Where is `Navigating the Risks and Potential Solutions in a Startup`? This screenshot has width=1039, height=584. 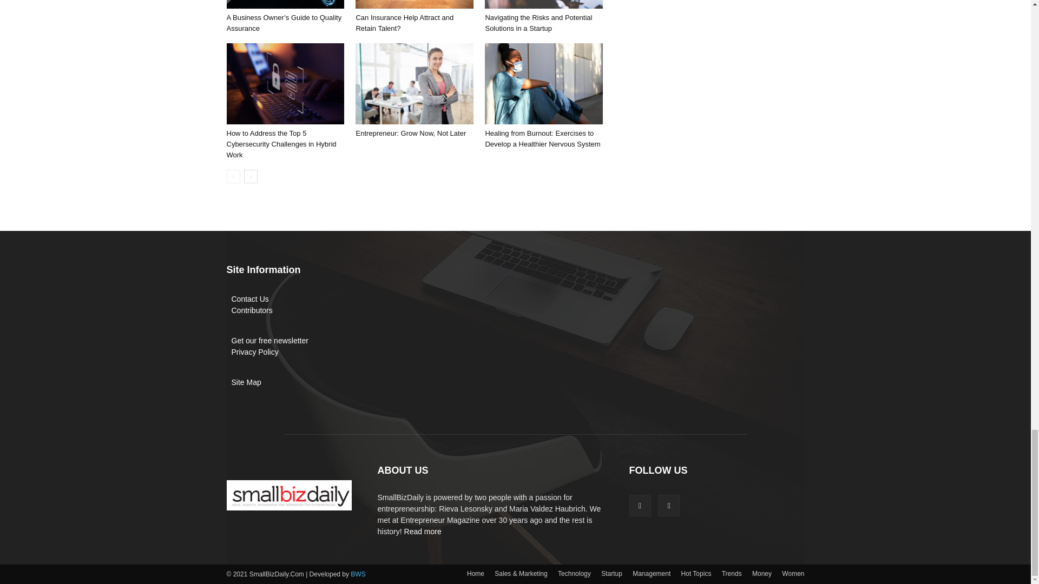 Navigating the Risks and Potential Solutions in a Startup is located at coordinates (538, 23).